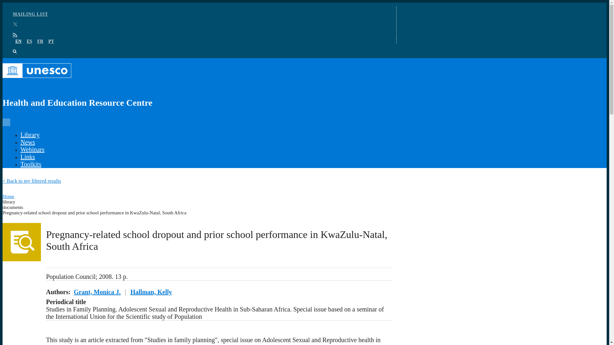  What do you see at coordinates (8, 196) in the screenshot?
I see `Home` at bounding box center [8, 196].